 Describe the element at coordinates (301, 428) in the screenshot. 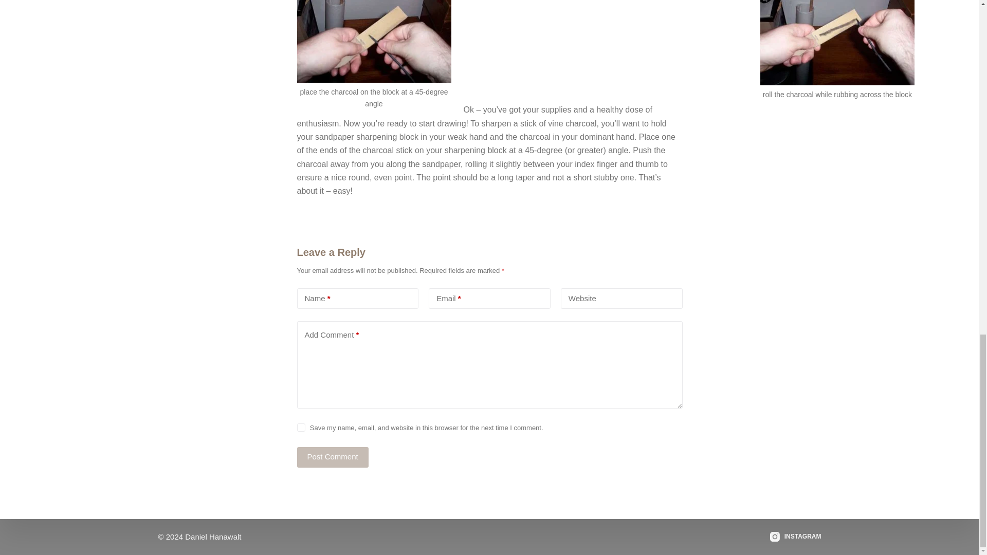

I see `yes` at that location.